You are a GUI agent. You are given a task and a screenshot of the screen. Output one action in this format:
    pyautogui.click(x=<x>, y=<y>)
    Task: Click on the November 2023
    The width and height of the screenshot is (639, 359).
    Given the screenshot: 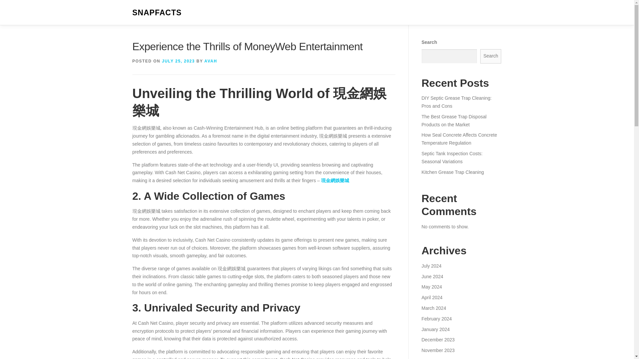 What is the action you would take?
    pyautogui.click(x=438, y=350)
    